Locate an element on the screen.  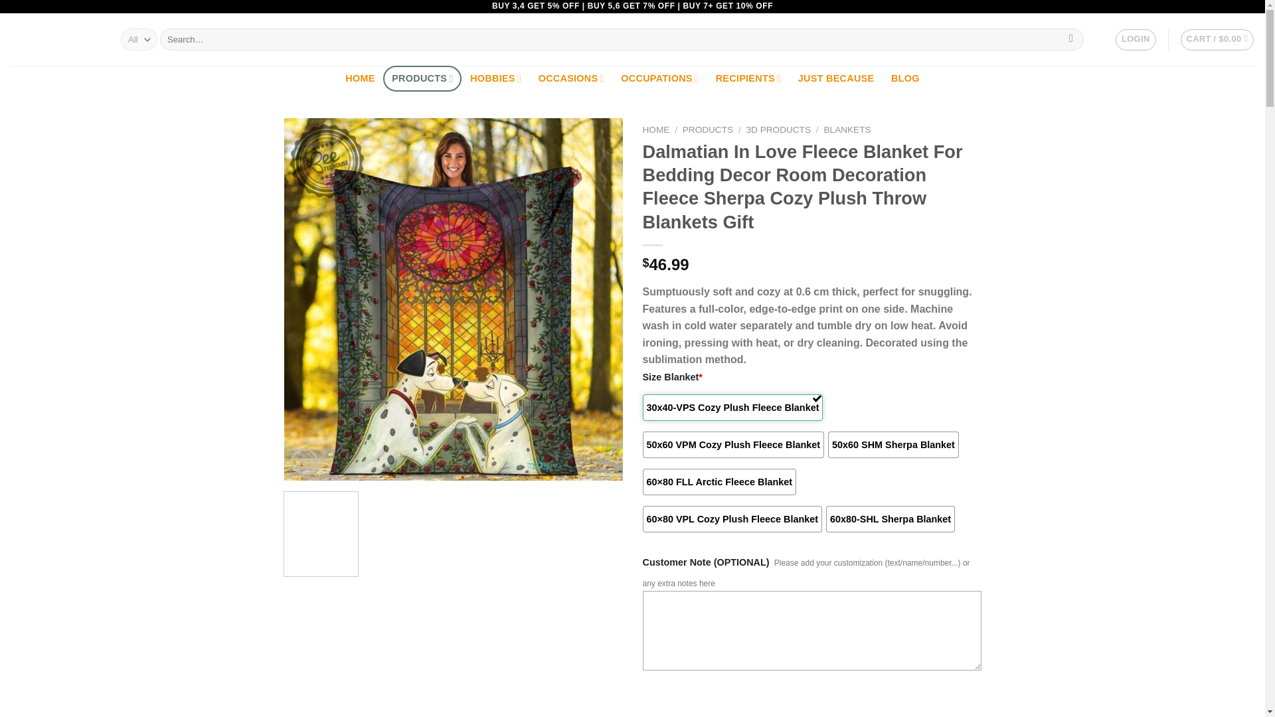
Beeteehouse - Just Your Style is located at coordinates (55, 40).